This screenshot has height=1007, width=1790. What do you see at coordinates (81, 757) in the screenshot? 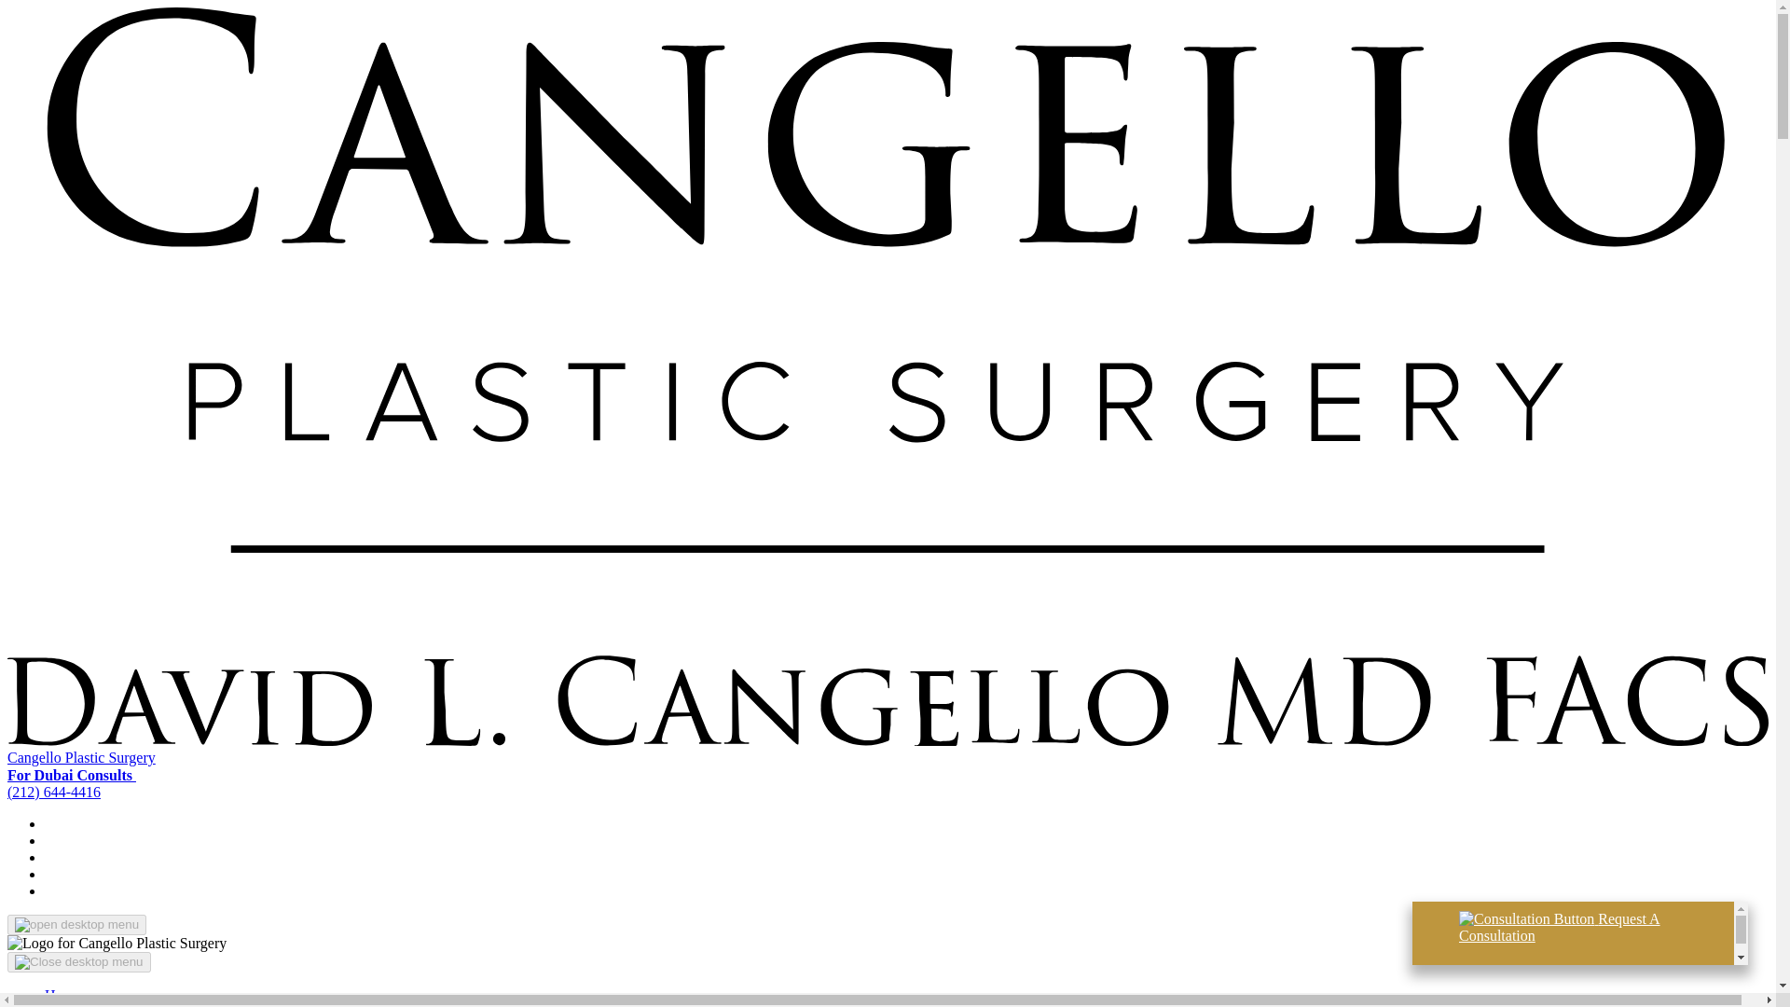
I see `Cangello Plastic Surgery` at bounding box center [81, 757].